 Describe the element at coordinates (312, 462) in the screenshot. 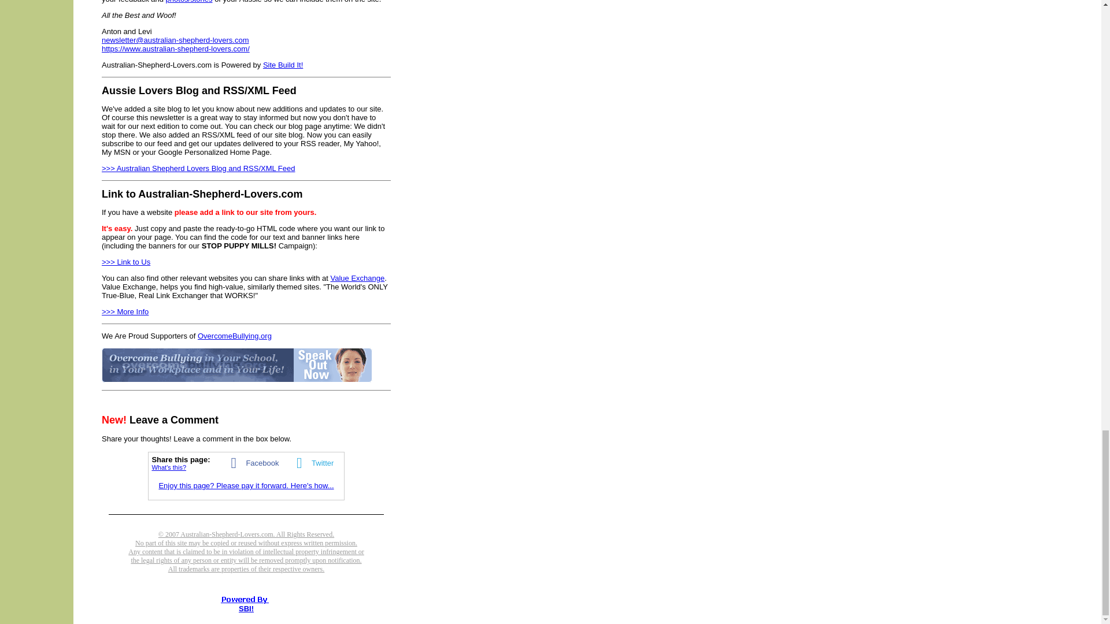

I see `Twitter` at that location.